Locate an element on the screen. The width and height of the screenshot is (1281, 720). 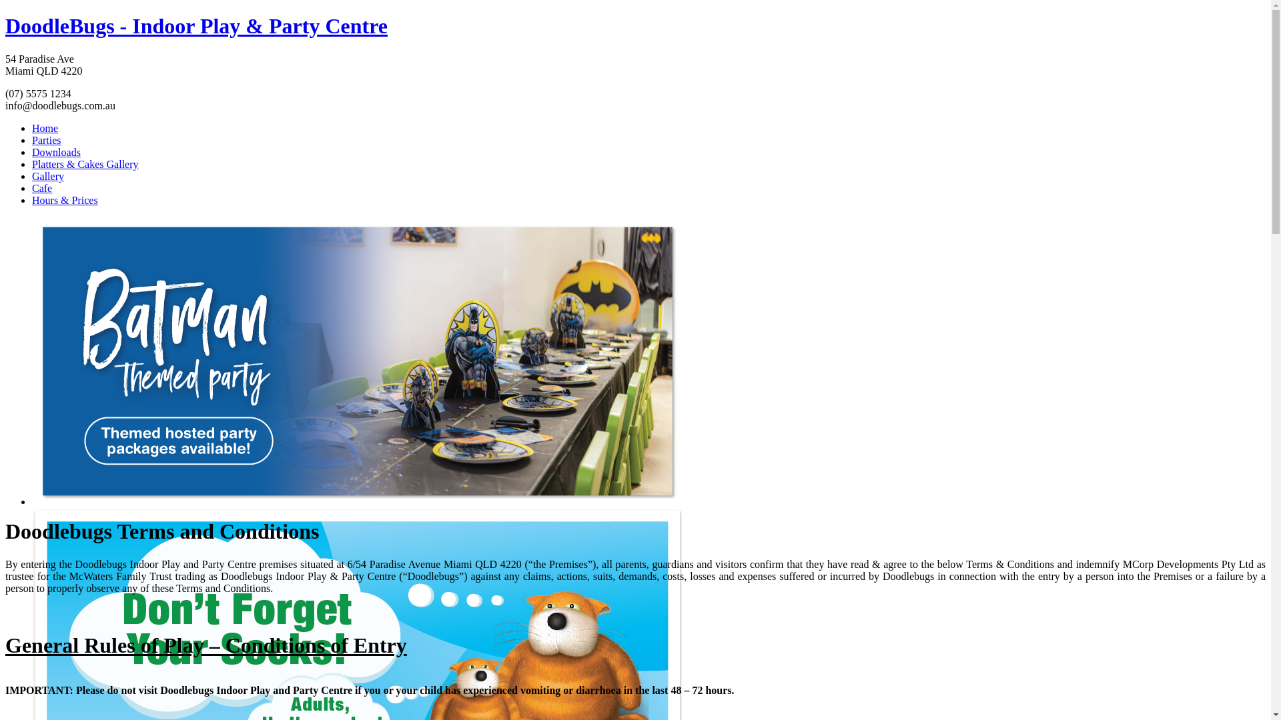
DoodleBugs - Indoor Play & Party Centre is located at coordinates (196, 26).